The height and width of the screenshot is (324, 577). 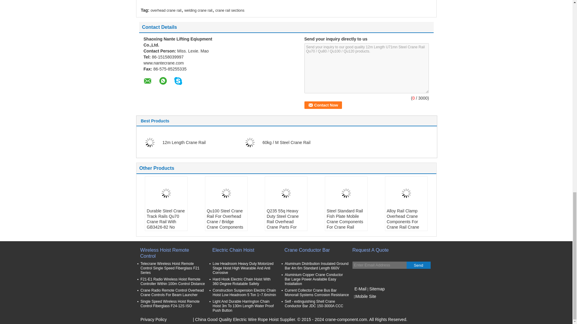 What do you see at coordinates (323, 105) in the screenshot?
I see `Contact Now` at bounding box center [323, 105].